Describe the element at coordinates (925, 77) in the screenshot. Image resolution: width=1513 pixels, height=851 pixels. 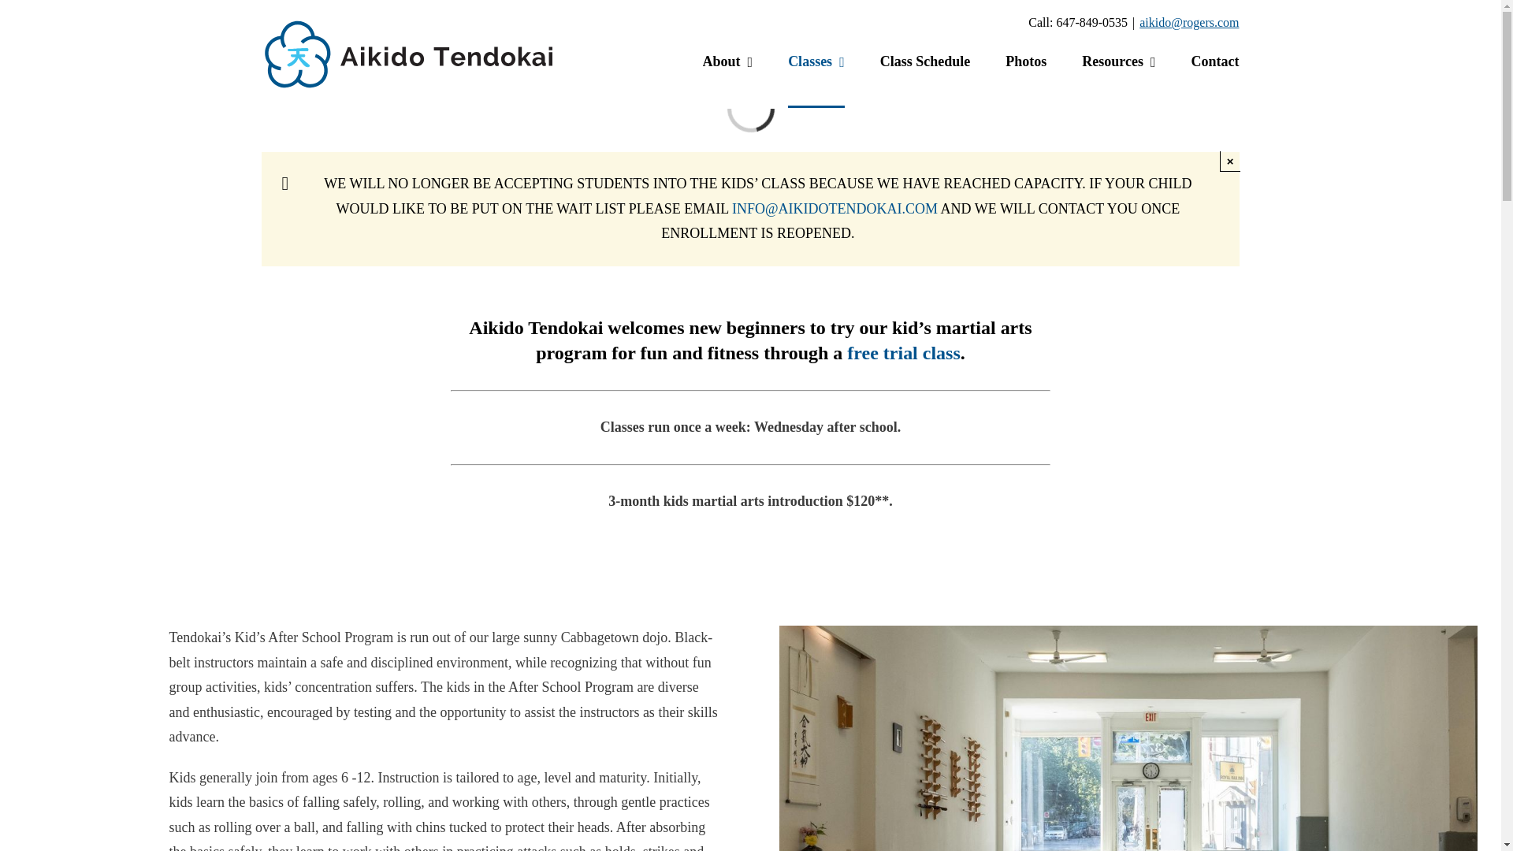
I see `Class Schedule` at that location.